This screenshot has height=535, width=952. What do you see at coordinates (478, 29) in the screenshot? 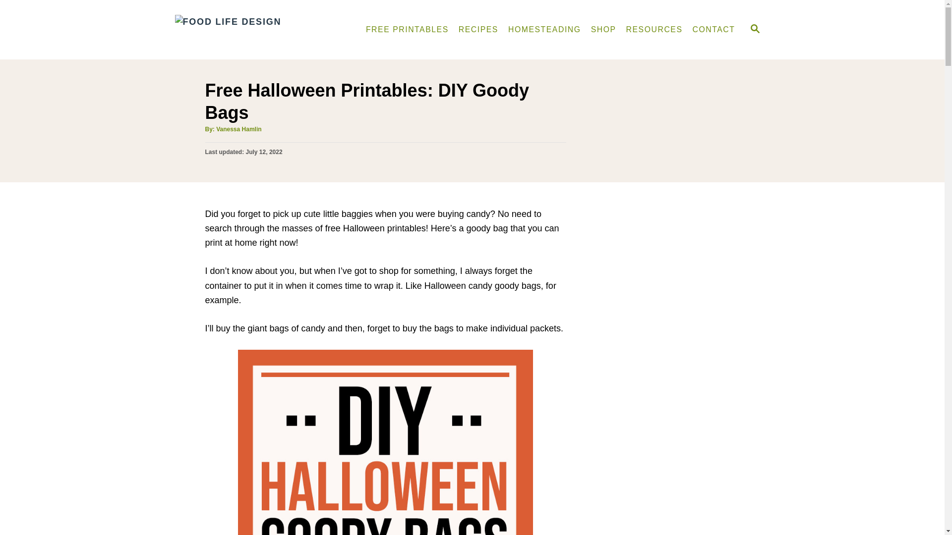
I see `RECIPES` at bounding box center [478, 29].